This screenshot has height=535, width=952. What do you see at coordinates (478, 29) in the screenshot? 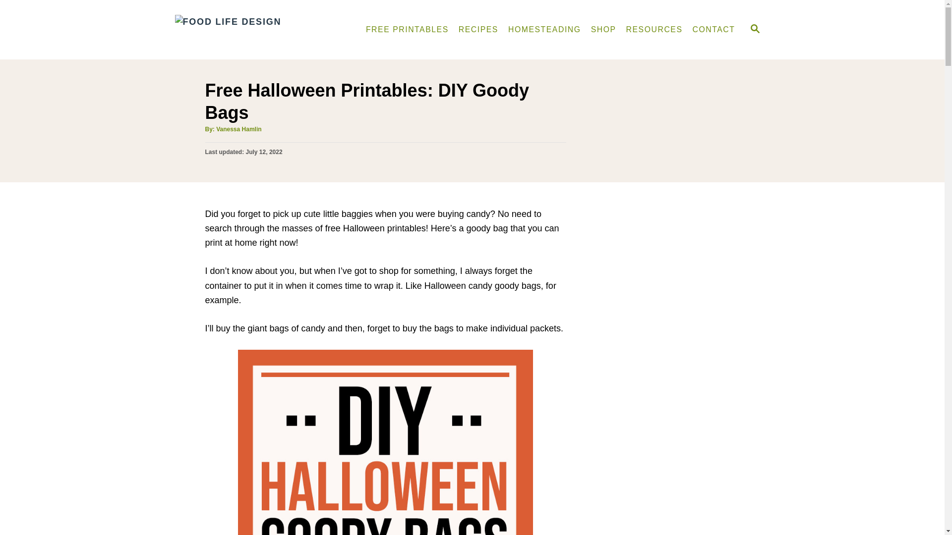
I see `RECIPES` at bounding box center [478, 29].